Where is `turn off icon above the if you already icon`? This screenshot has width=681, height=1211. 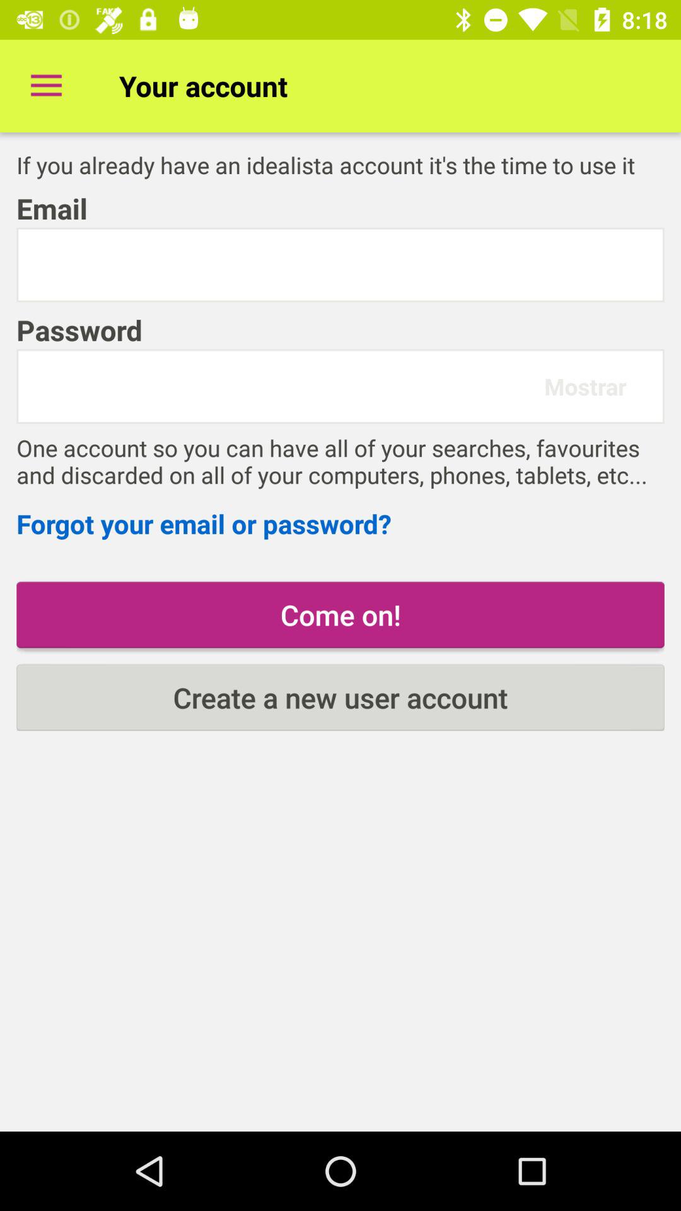
turn off icon above the if you already icon is located at coordinates (46, 86).